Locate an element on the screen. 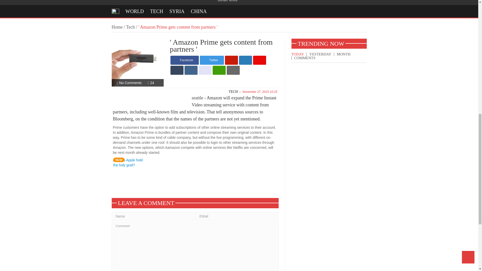  CHINA is located at coordinates (199, 11).